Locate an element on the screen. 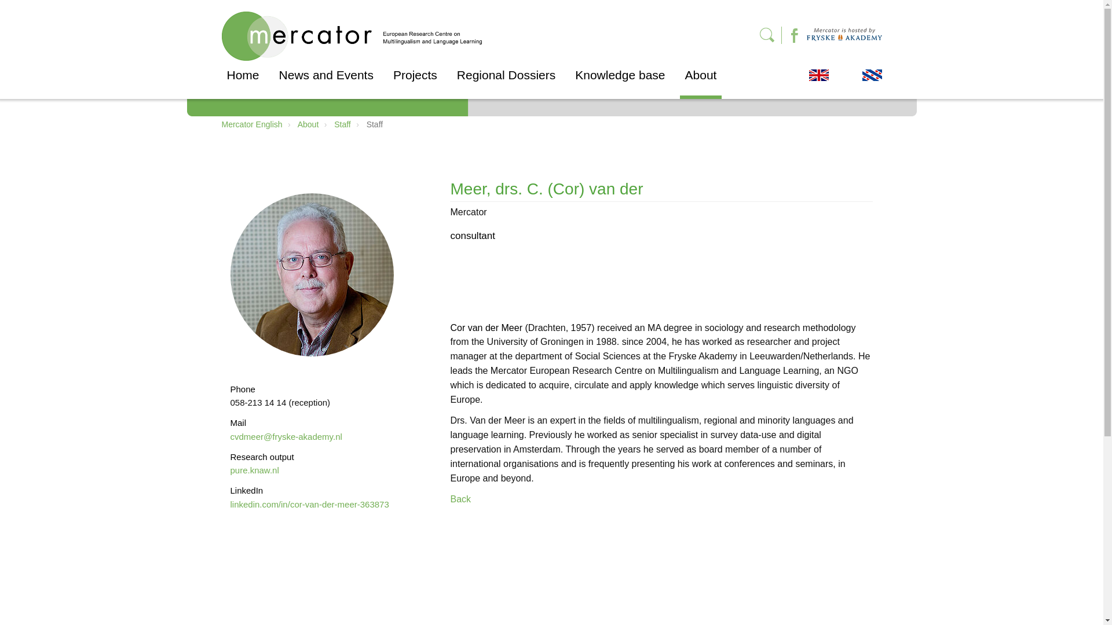 The height and width of the screenshot is (625, 1112). News and Events is located at coordinates (326, 82).